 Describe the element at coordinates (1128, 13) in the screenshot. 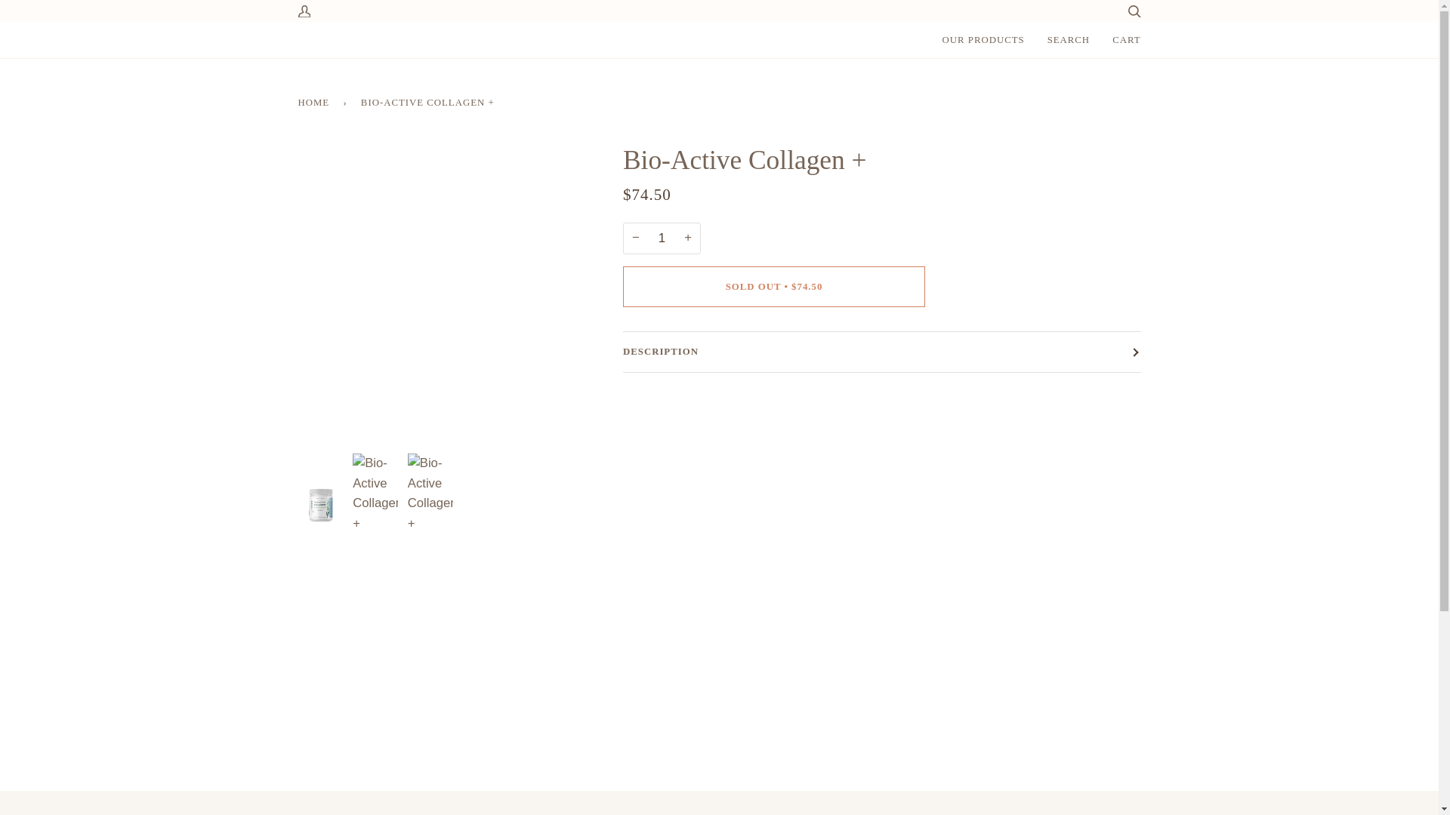

I see `Search` at that location.